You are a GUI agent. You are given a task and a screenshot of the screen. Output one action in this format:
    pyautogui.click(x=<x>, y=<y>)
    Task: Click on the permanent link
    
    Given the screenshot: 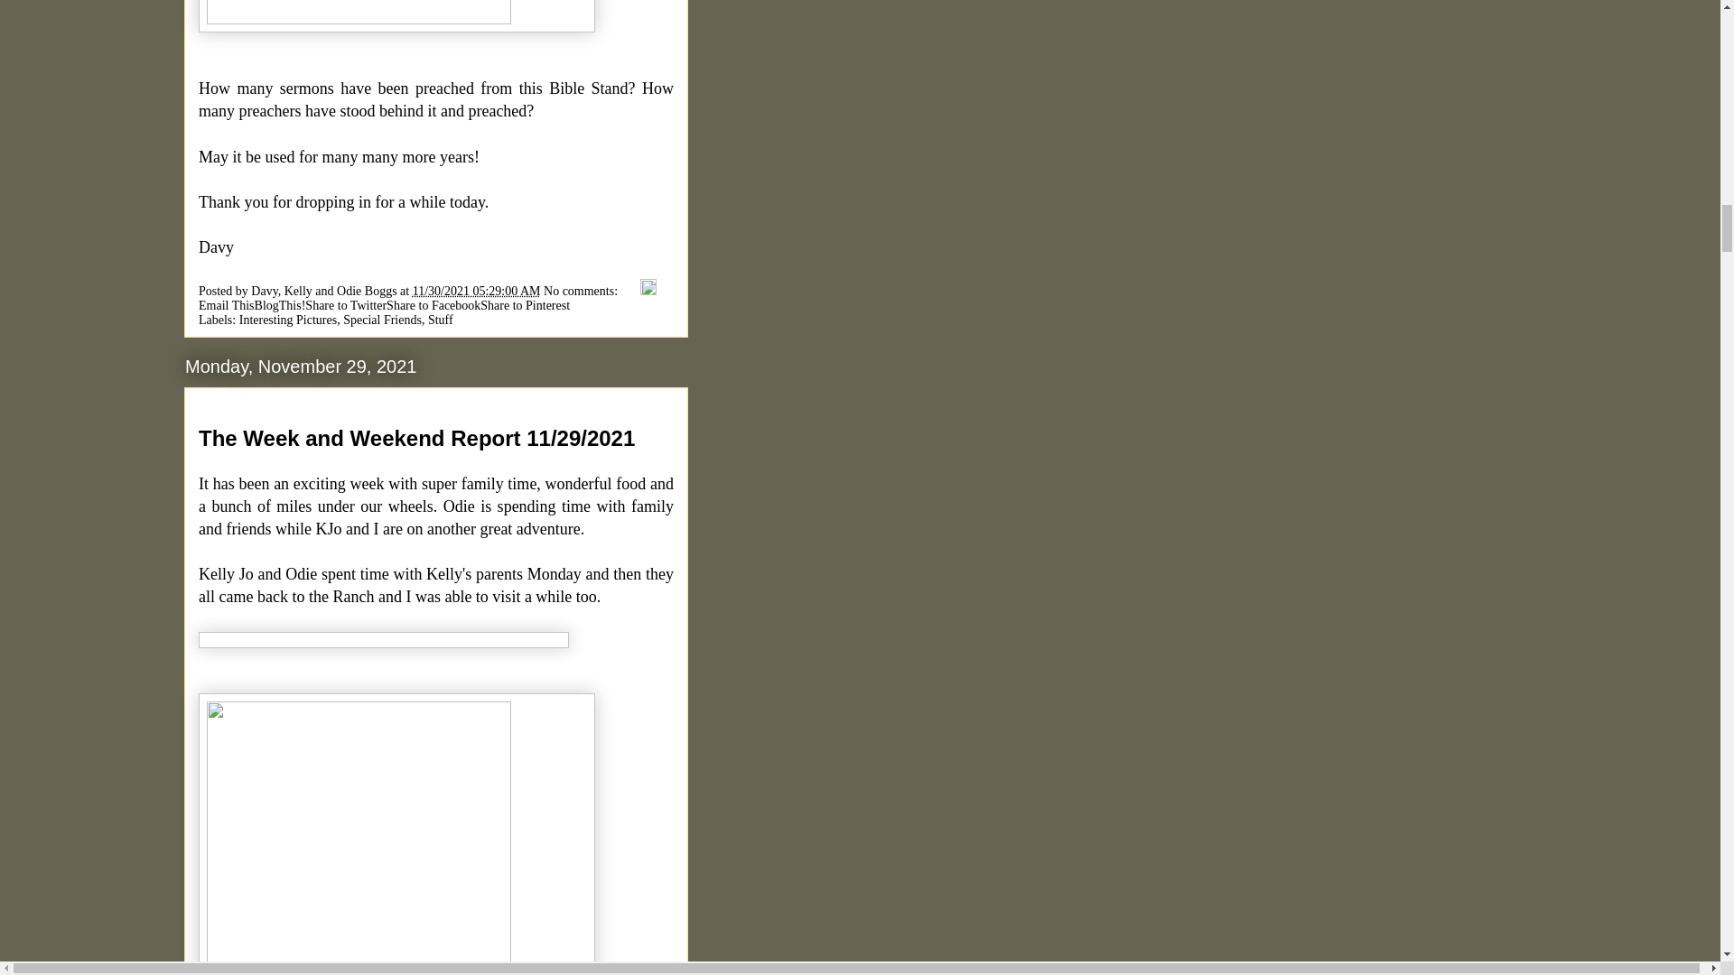 What is the action you would take?
    pyautogui.click(x=477, y=291)
    